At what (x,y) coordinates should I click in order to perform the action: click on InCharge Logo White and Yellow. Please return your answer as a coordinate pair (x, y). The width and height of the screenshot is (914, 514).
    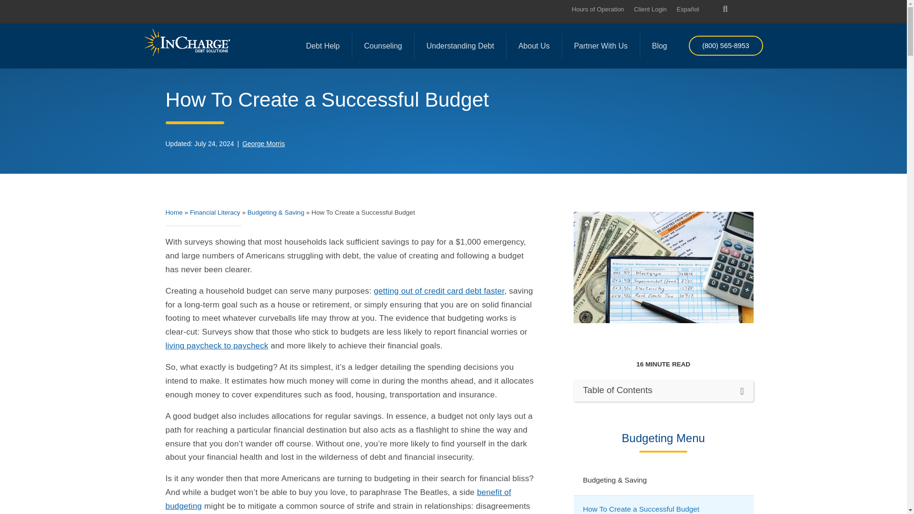
    Looking at the image, I should click on (186, 42).